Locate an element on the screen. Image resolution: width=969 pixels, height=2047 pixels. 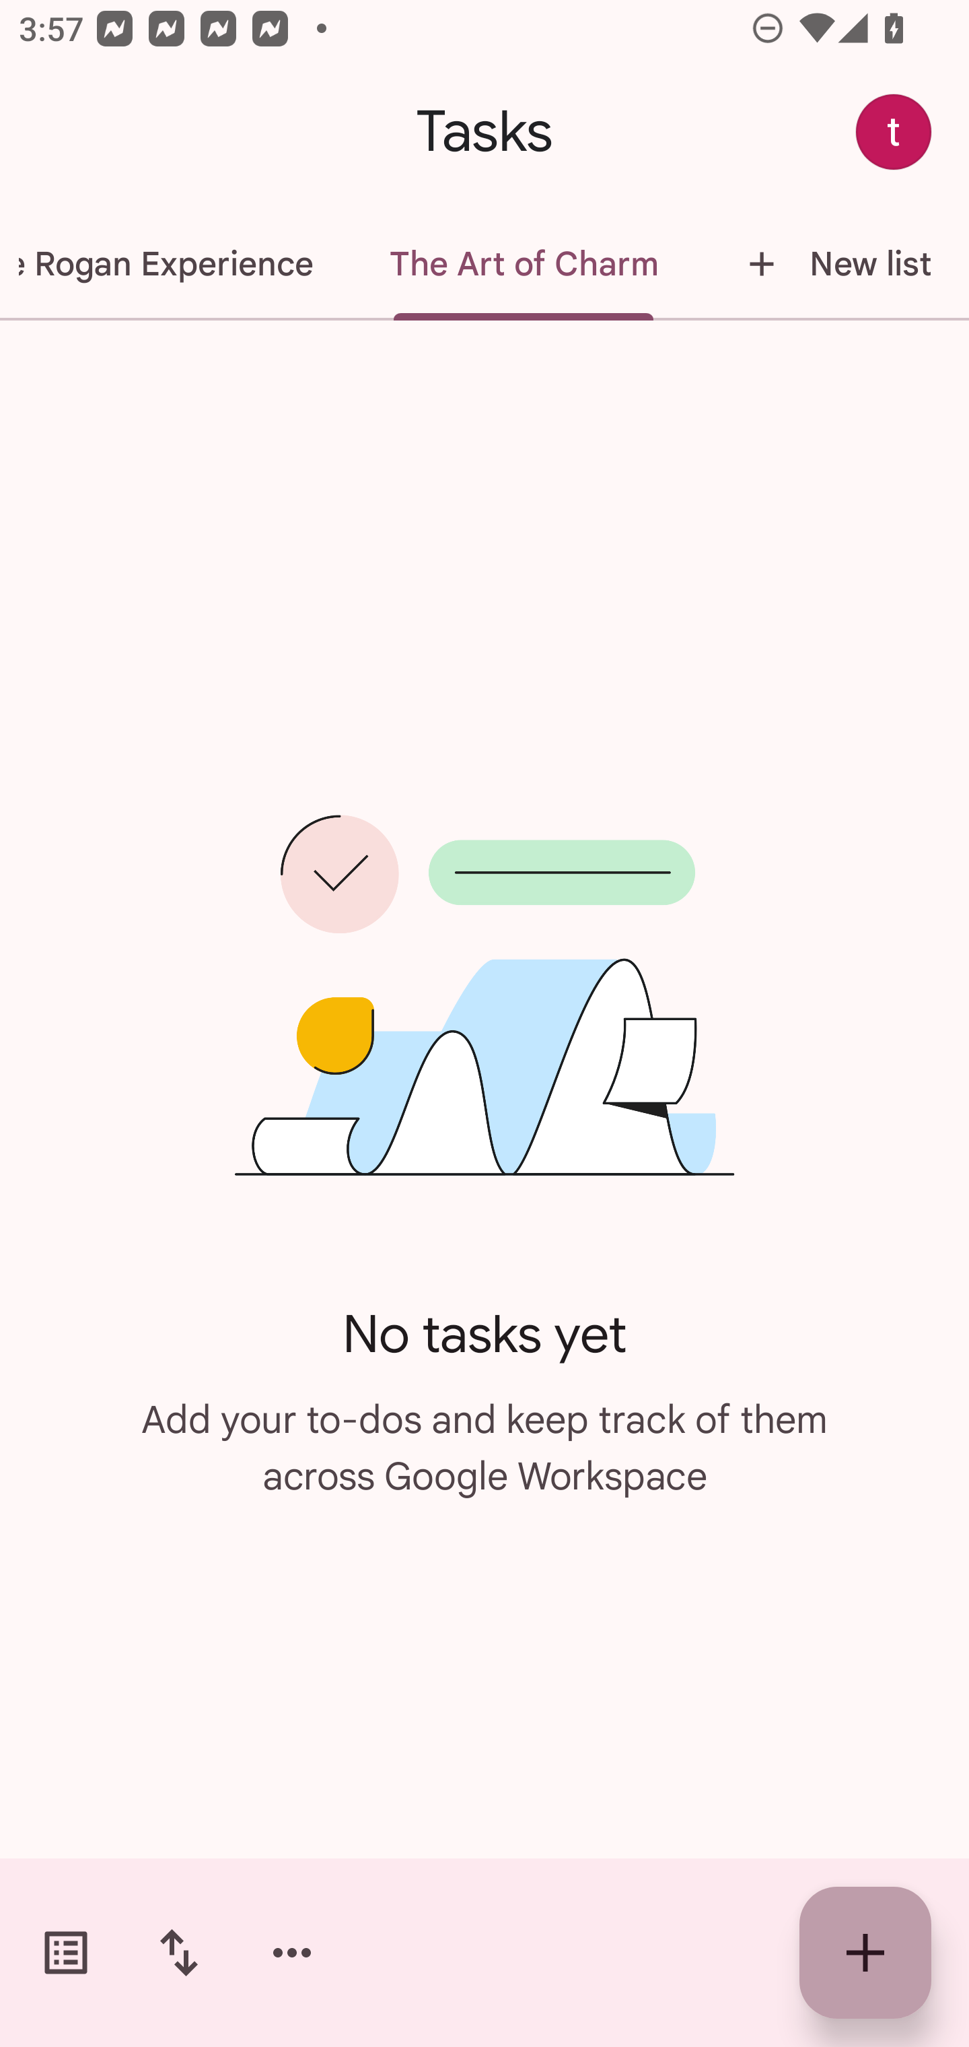
Create new task is located at coordinates (865, 1953).